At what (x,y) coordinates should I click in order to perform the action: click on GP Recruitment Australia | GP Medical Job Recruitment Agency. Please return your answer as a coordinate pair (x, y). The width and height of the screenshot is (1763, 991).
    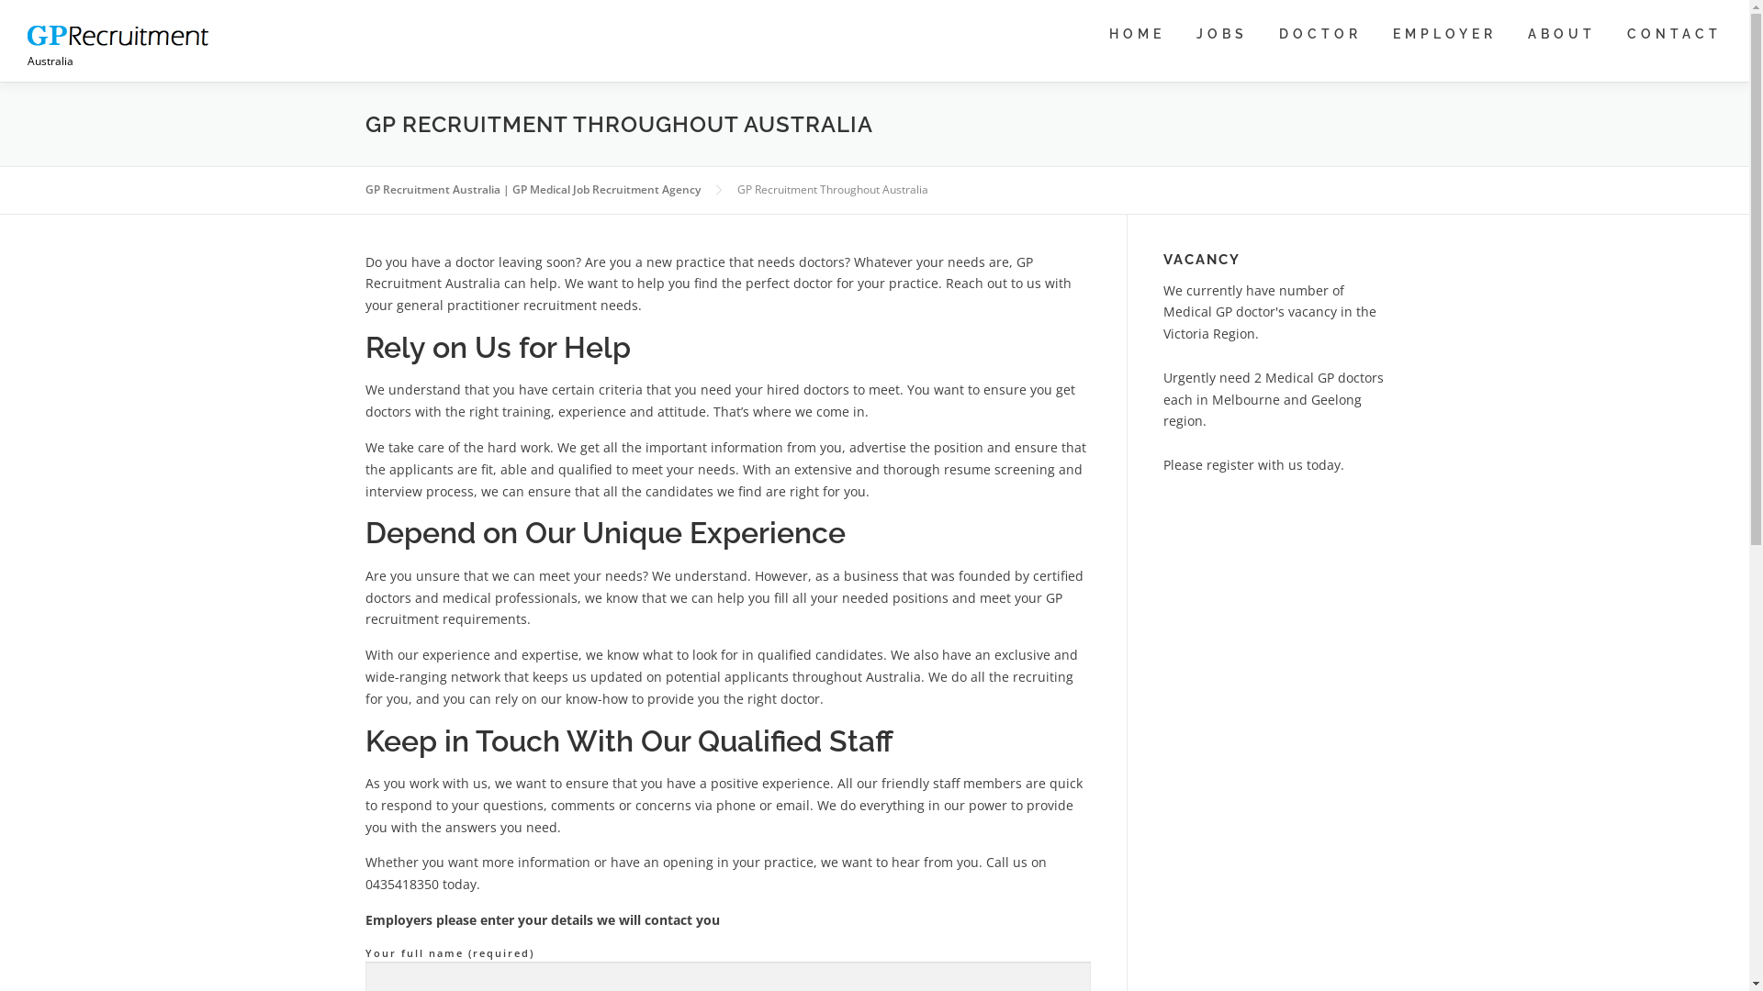
    Looking at the image, I should click on (533, 189).